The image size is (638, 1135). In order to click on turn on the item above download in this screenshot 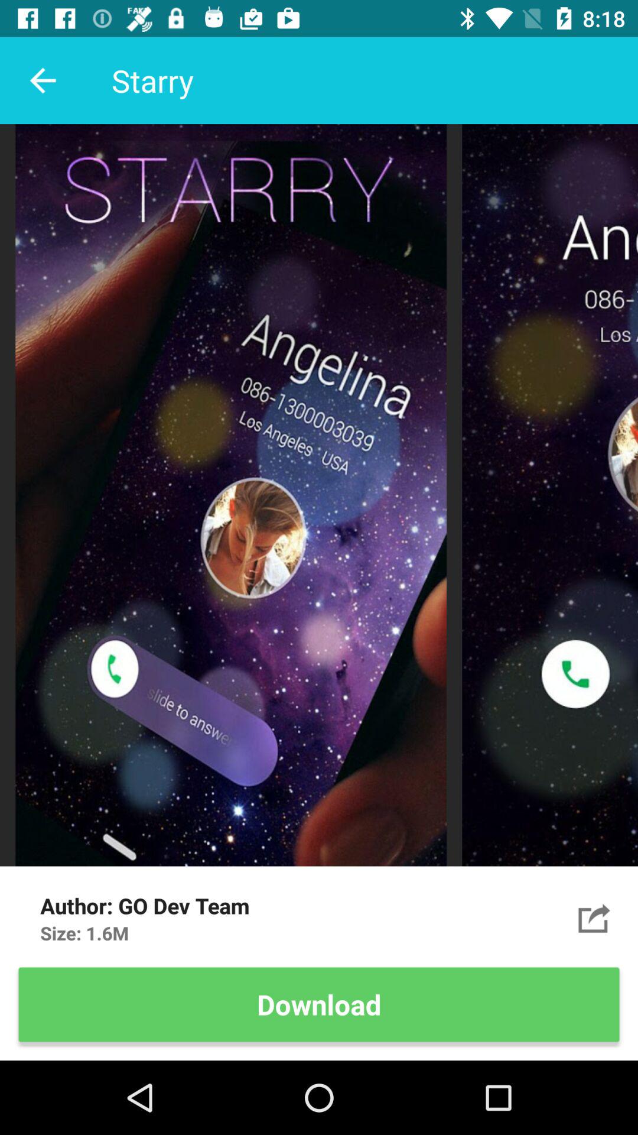, I will do `click(594, 917)`.